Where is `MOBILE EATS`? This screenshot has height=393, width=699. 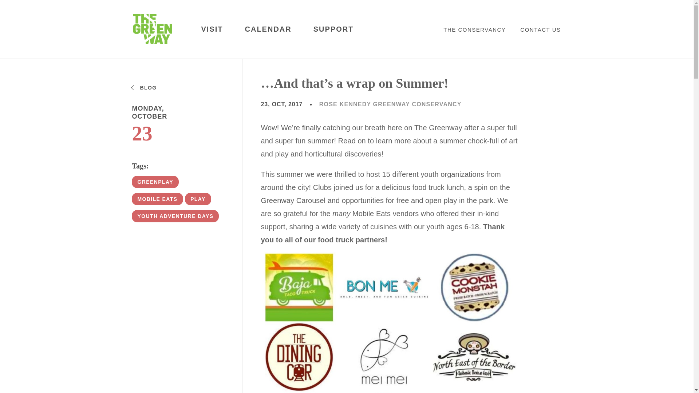
MOBILE EATS is located at coordinates (157, 199).